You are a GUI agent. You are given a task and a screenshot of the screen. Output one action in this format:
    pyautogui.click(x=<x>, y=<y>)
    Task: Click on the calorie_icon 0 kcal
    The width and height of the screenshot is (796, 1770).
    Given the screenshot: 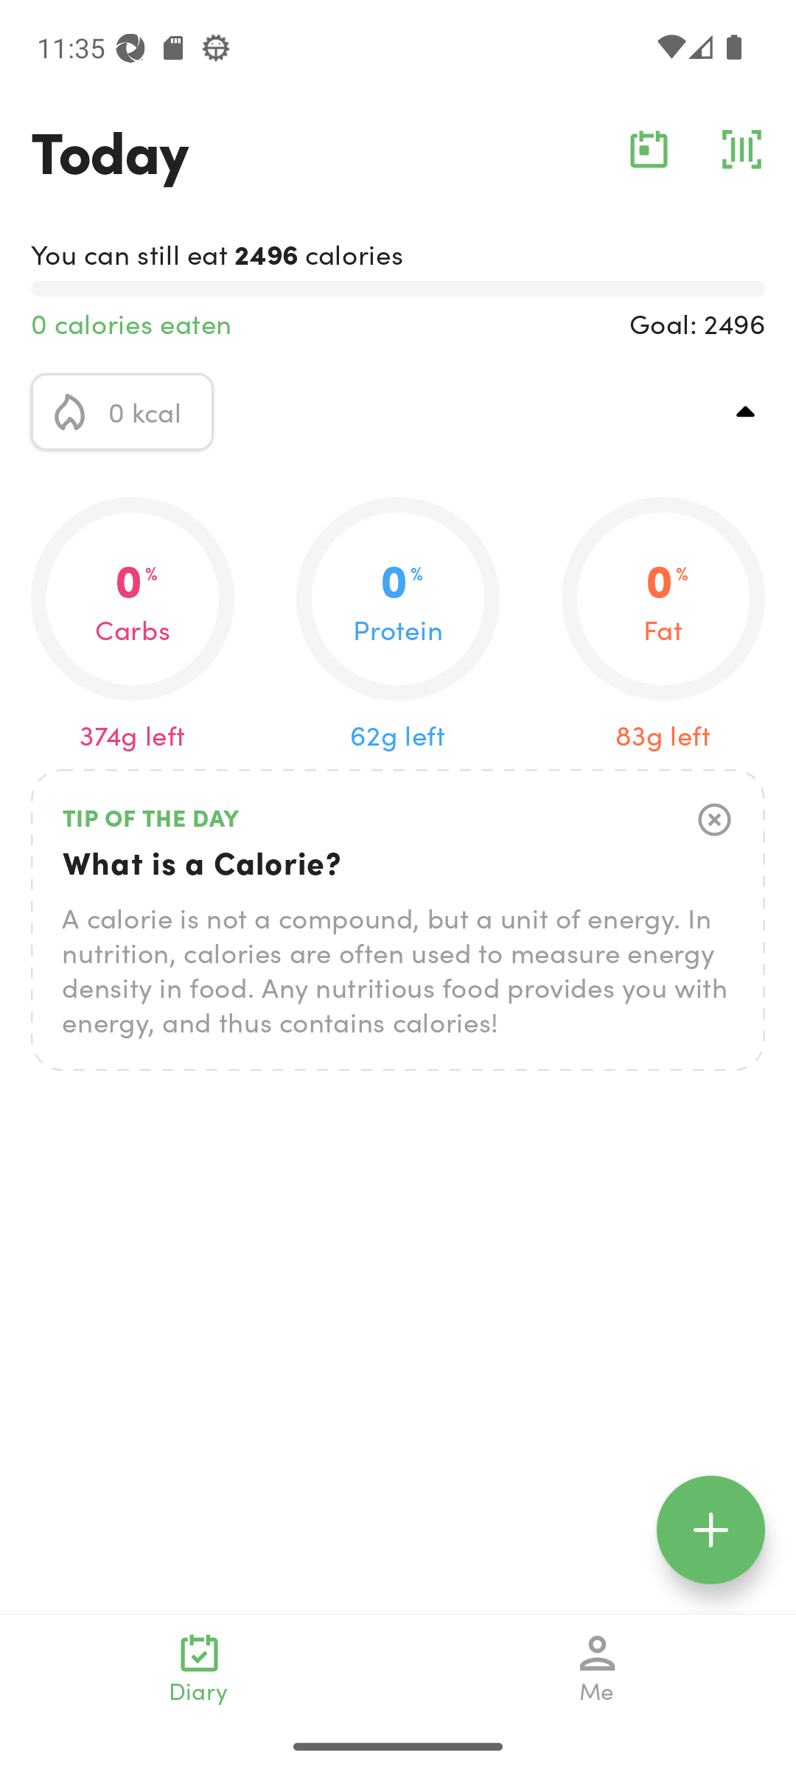 What is the action you would take?
    pyautogui.click(x=122, y=412)
    